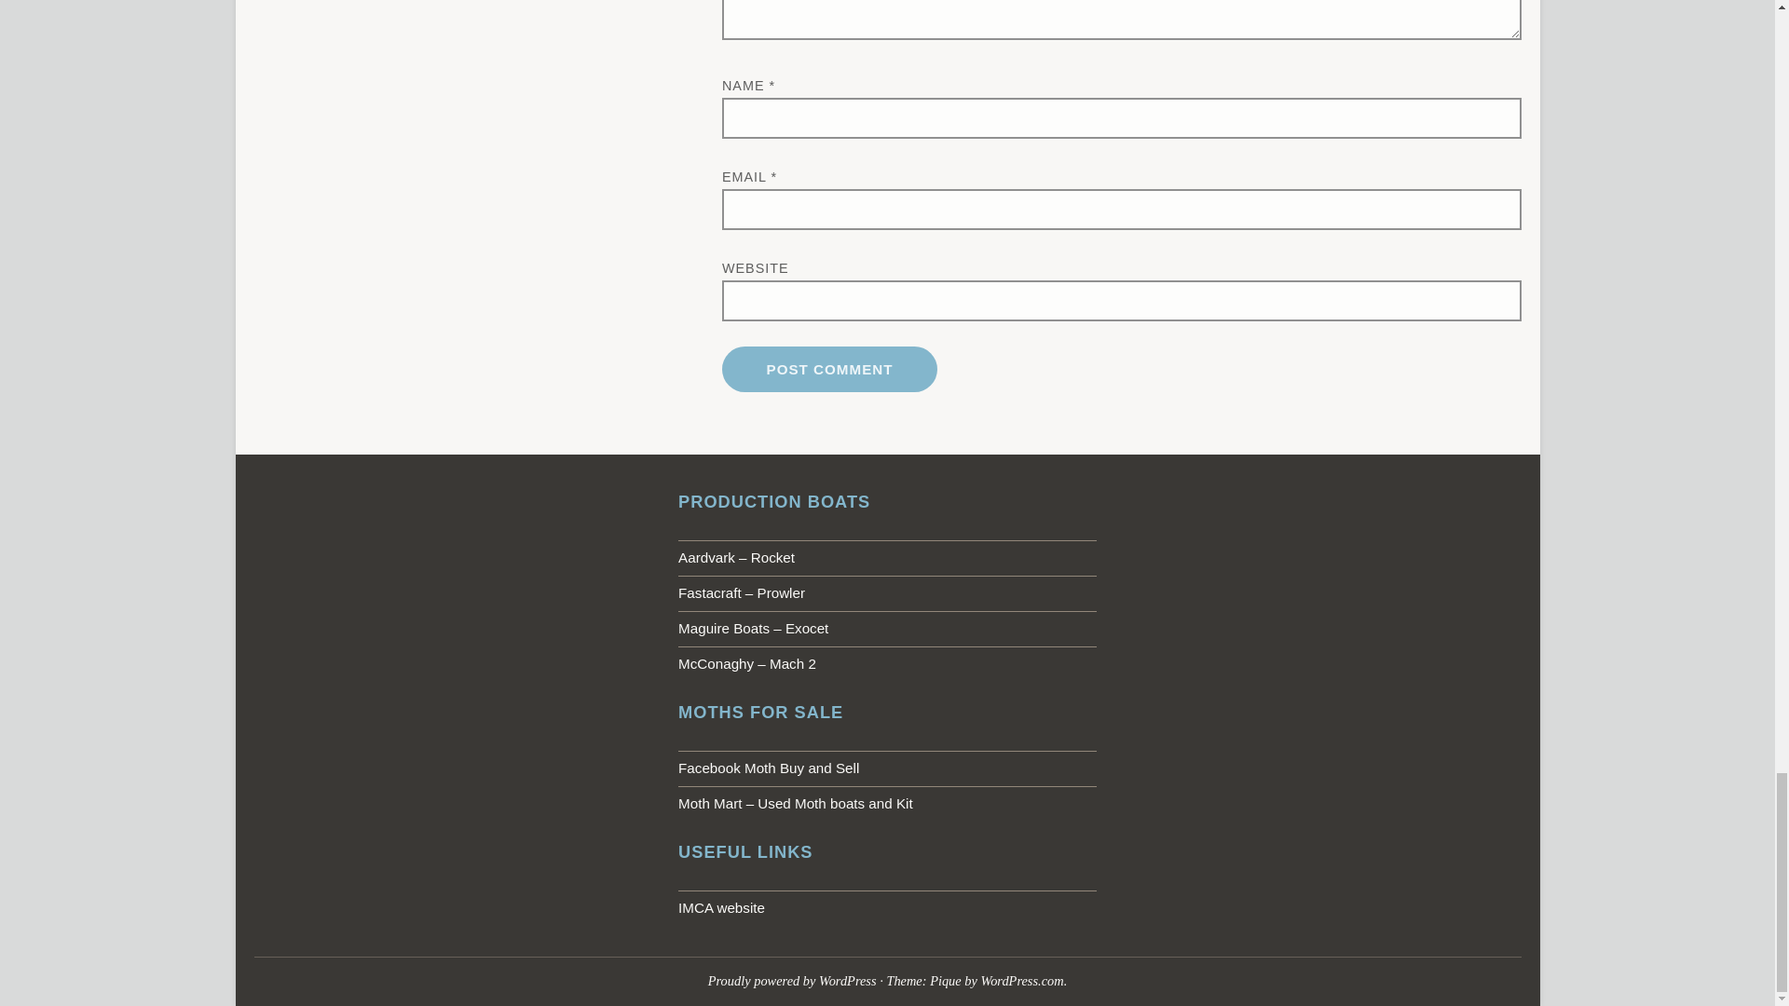 The height and width of the screenshot is (1006, 1789). I want to click on Prowler Moth from John Illet, so click(887, 592).